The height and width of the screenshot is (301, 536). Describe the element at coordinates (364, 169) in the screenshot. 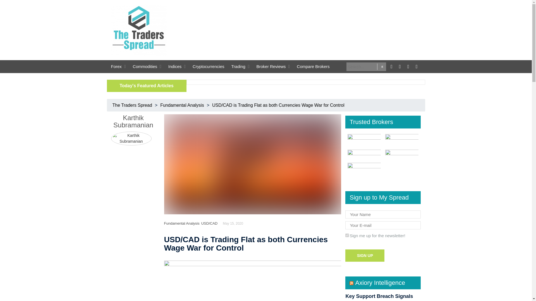

I see `fxopen-logo` at that location.